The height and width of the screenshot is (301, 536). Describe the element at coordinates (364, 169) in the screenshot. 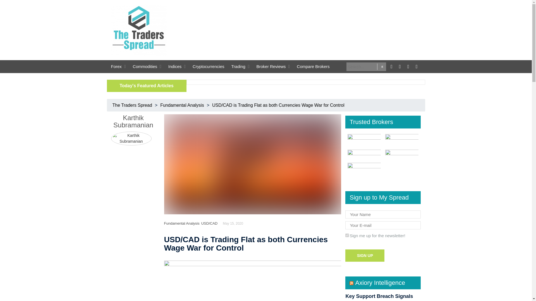

I see `fxopen-logo` at that location.